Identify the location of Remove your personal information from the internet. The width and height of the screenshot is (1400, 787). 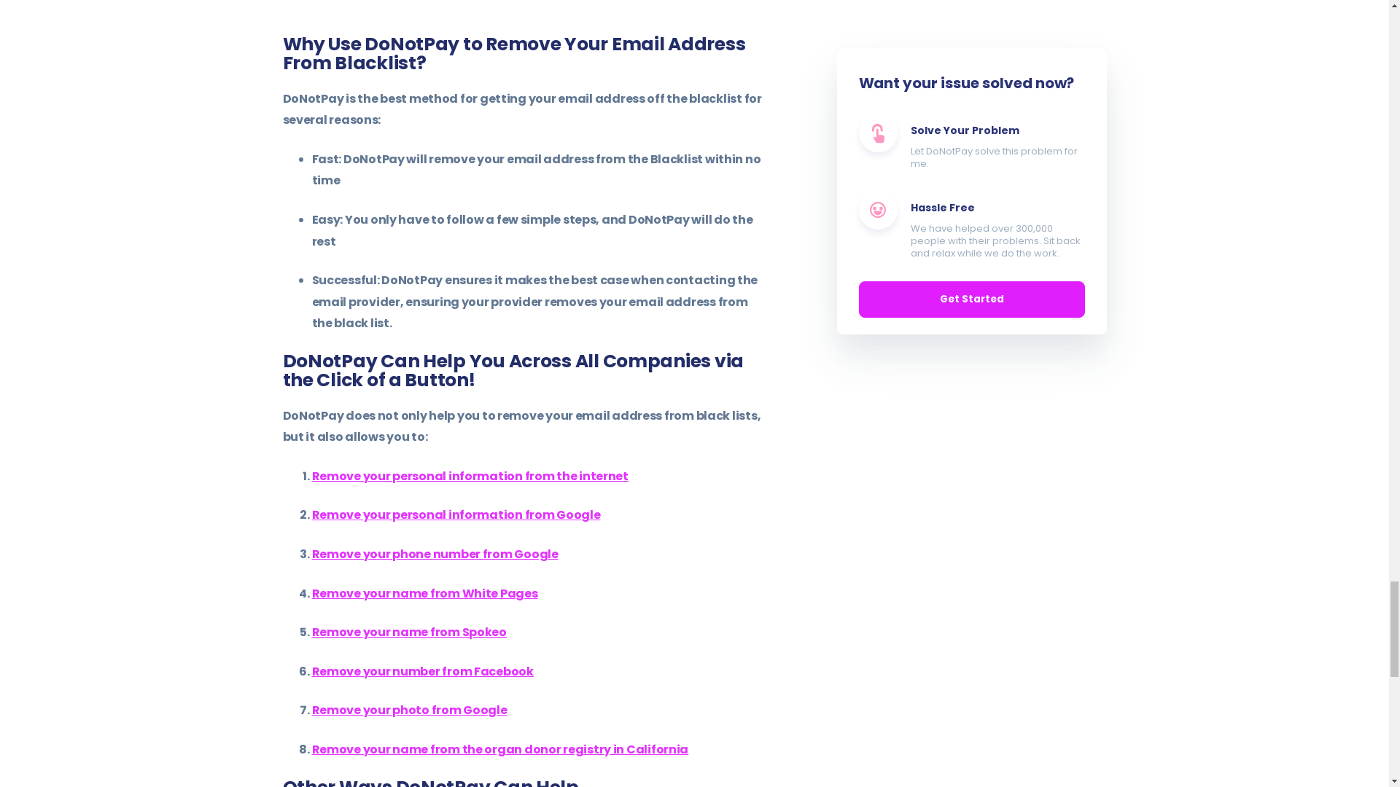
(470, 476).